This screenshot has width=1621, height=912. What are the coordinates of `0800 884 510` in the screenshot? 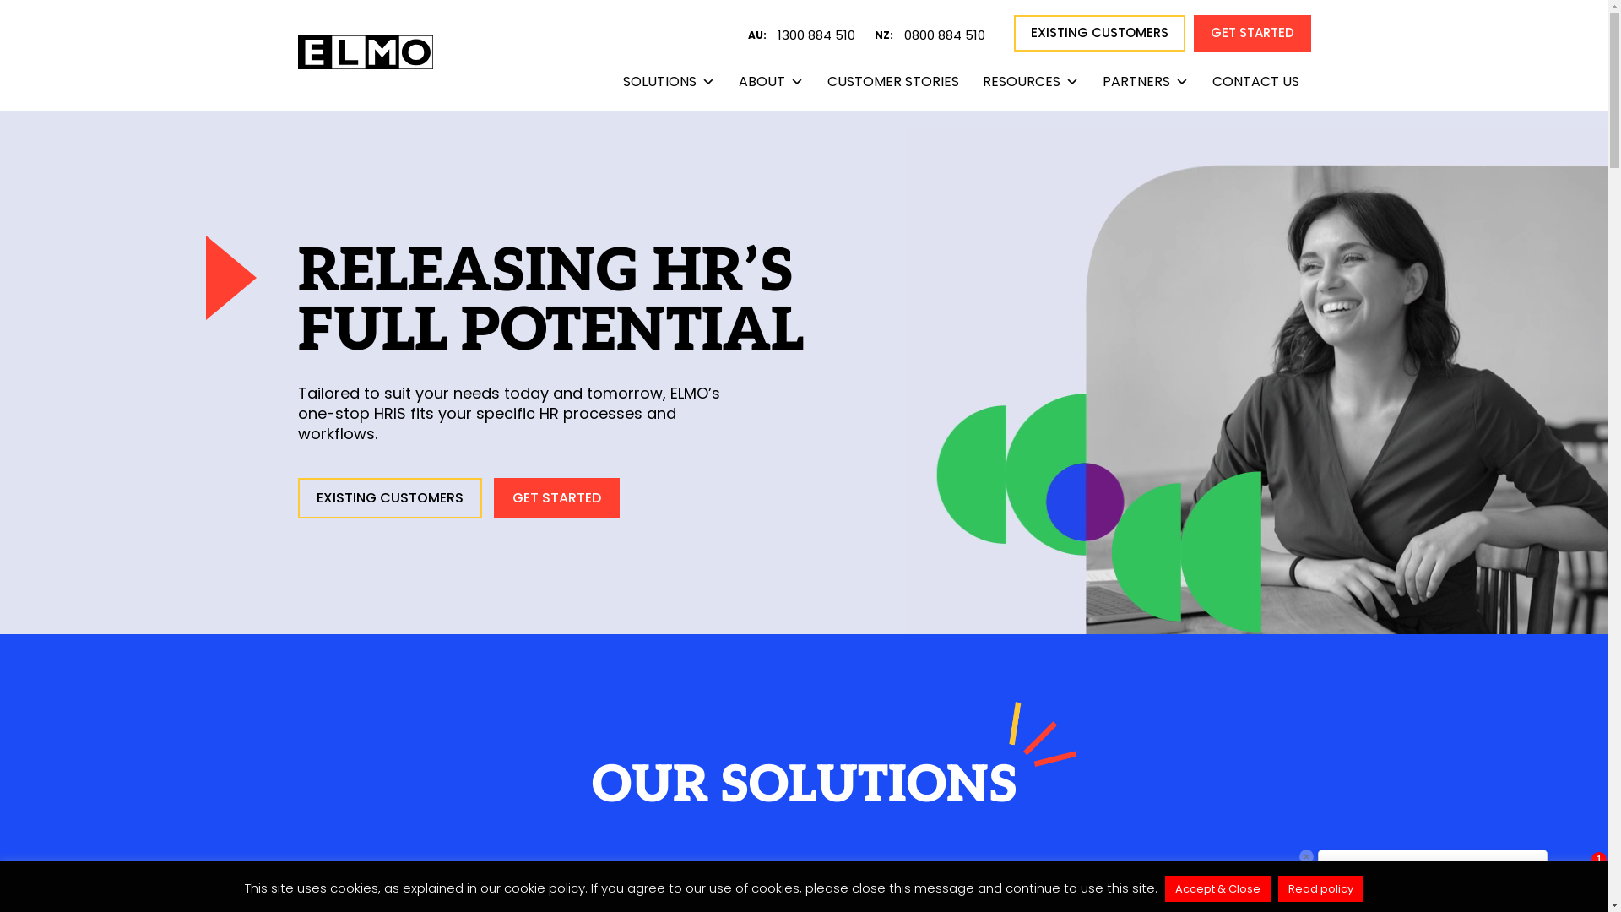 It's located at (952, 35).